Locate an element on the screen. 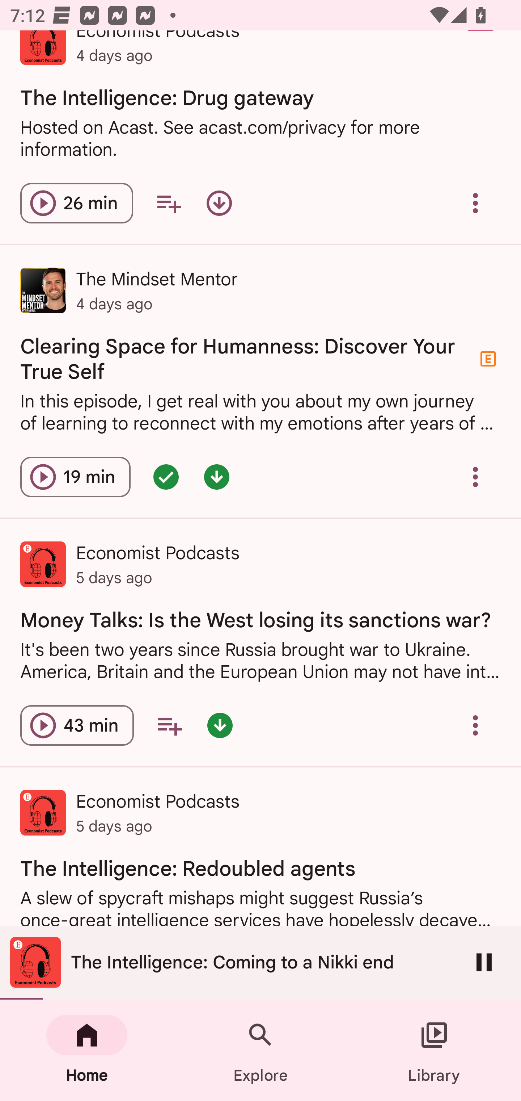  Overflow menu is located at coordinates (475, 477).